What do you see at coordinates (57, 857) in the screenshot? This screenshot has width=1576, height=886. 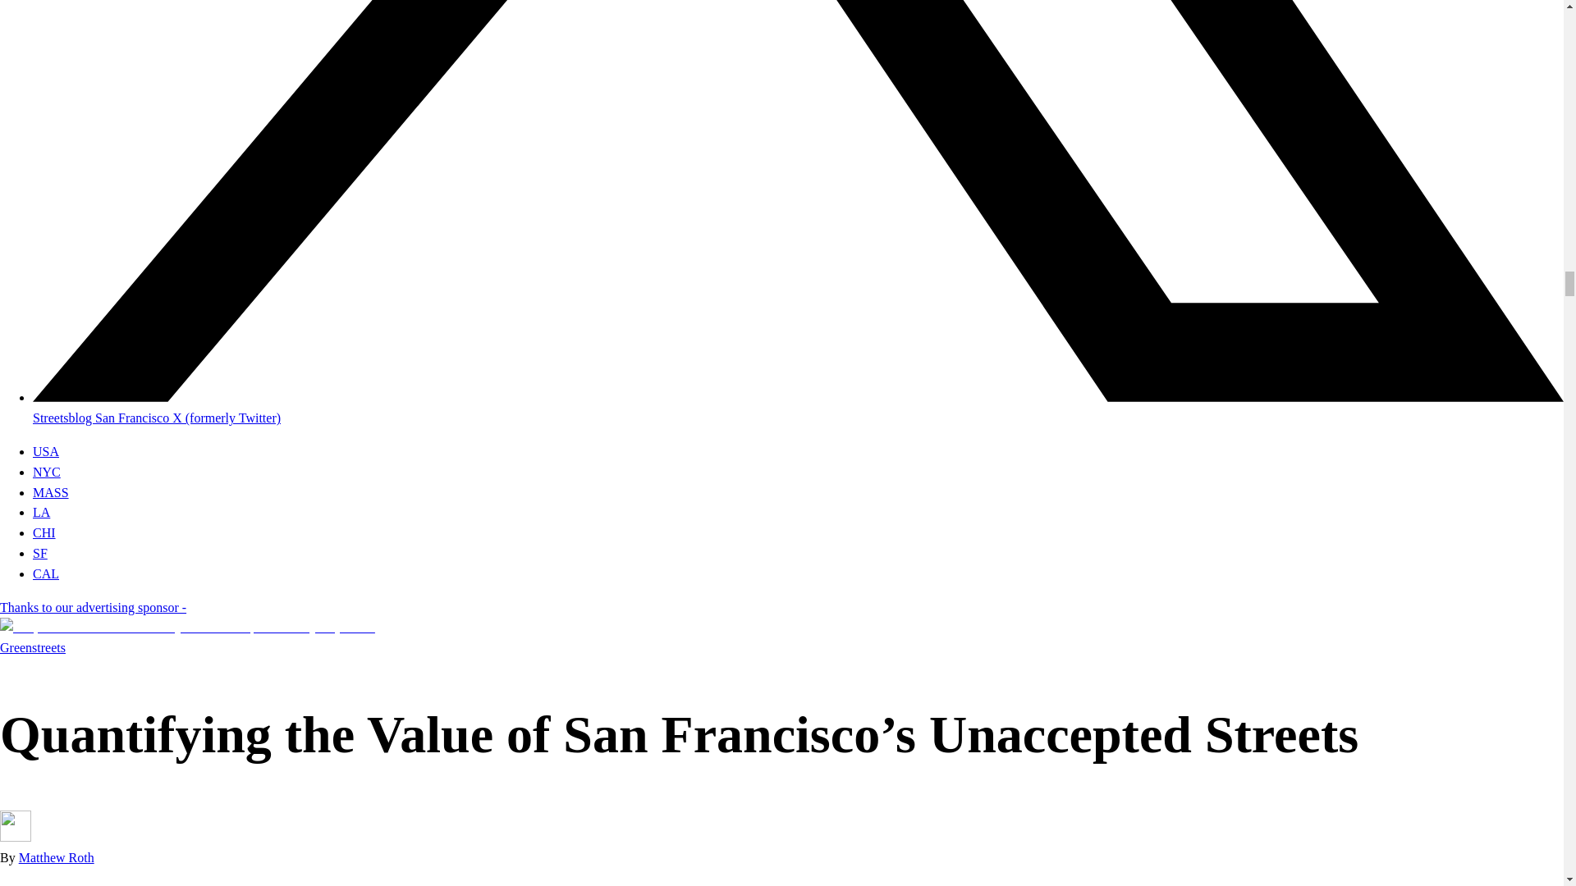 I see `Matthew Roth` at bounding box center [57, 857].